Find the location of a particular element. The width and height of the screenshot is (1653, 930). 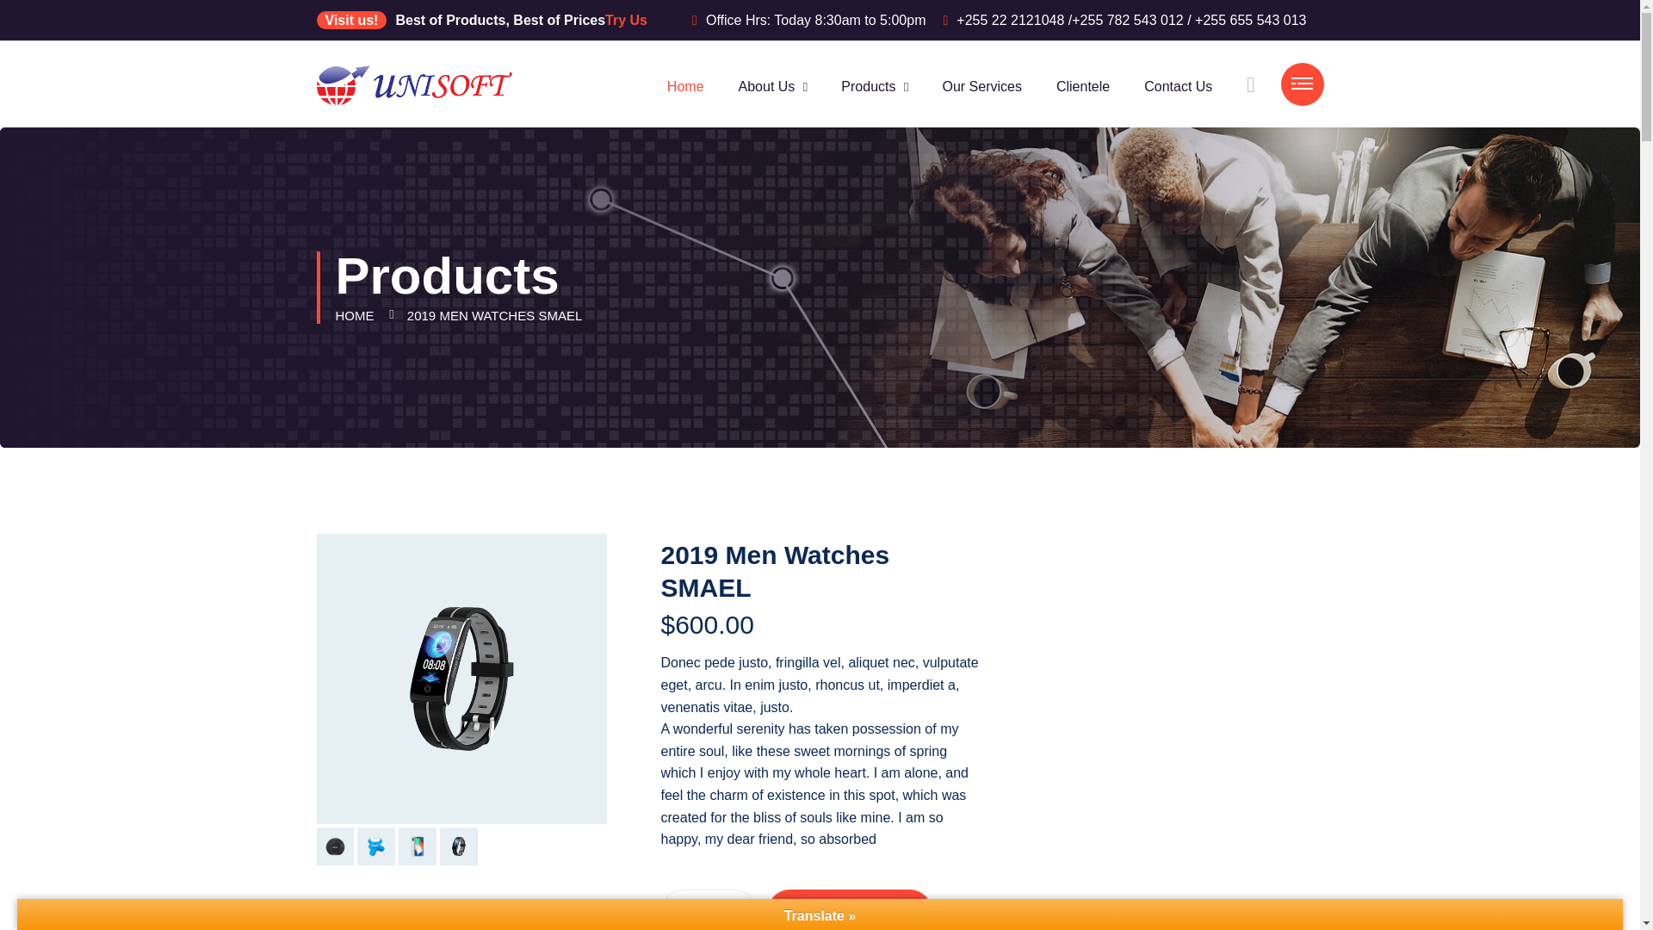

About Us is located at coordinates (766, 86).